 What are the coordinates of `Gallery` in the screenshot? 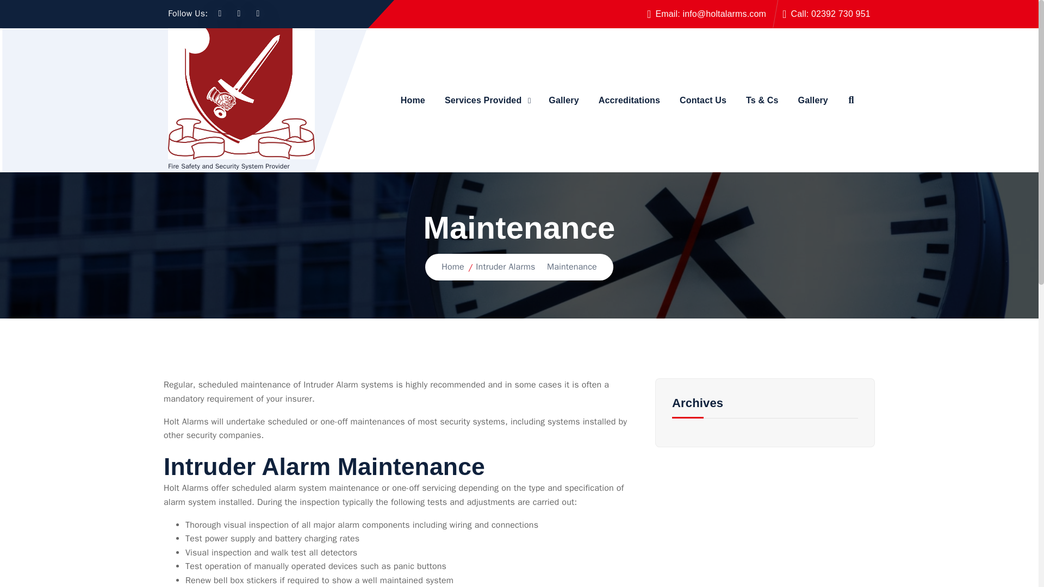 It's located at (813, 101).